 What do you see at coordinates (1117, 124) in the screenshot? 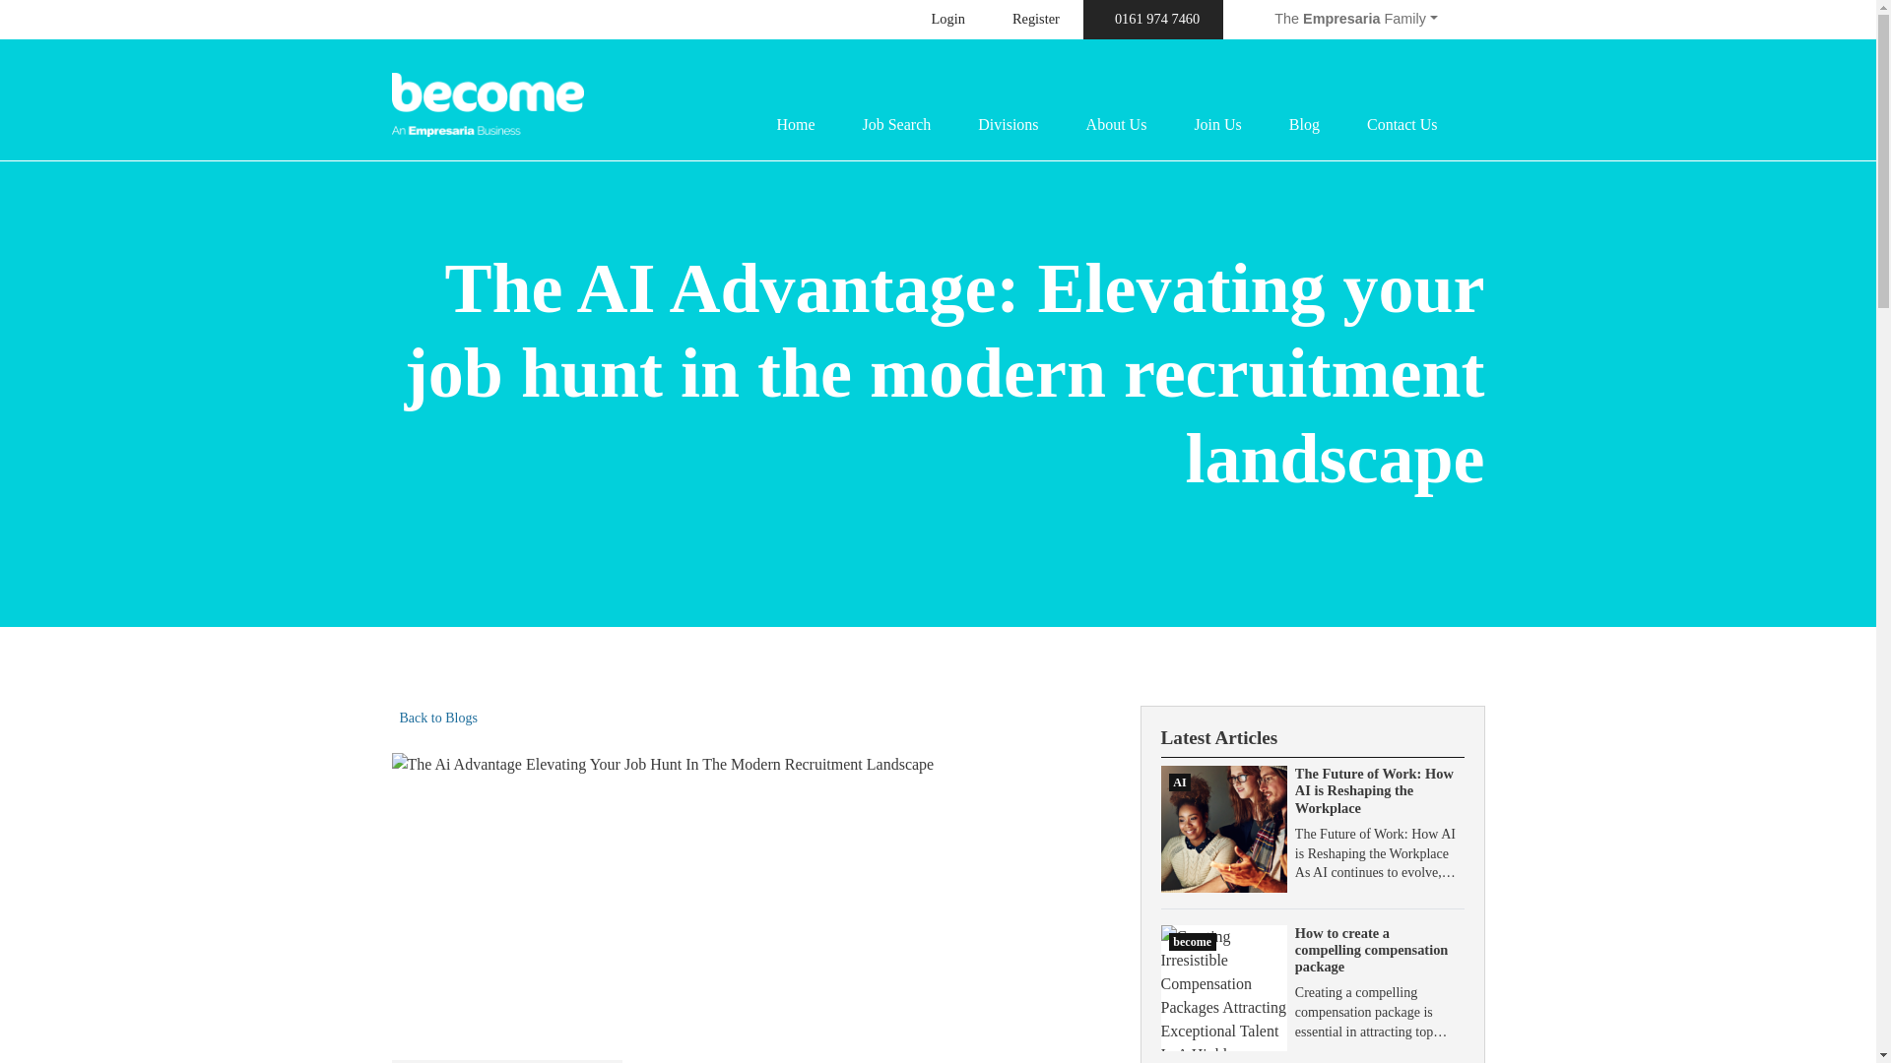
I see `About Us` at bounding box center [1117, 124].